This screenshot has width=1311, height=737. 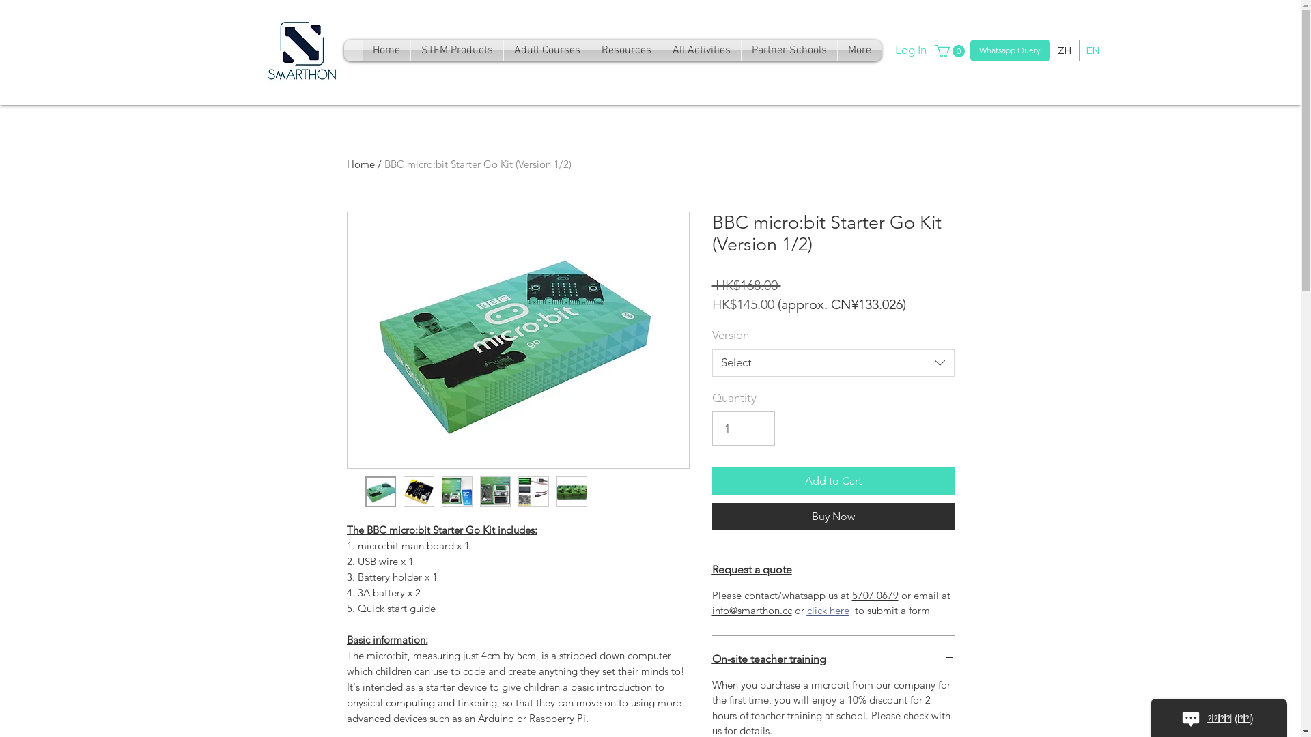 What do you see at coordinates (361, 164) in the screenshot?
I see `Home` at bounding box center [361, 164].